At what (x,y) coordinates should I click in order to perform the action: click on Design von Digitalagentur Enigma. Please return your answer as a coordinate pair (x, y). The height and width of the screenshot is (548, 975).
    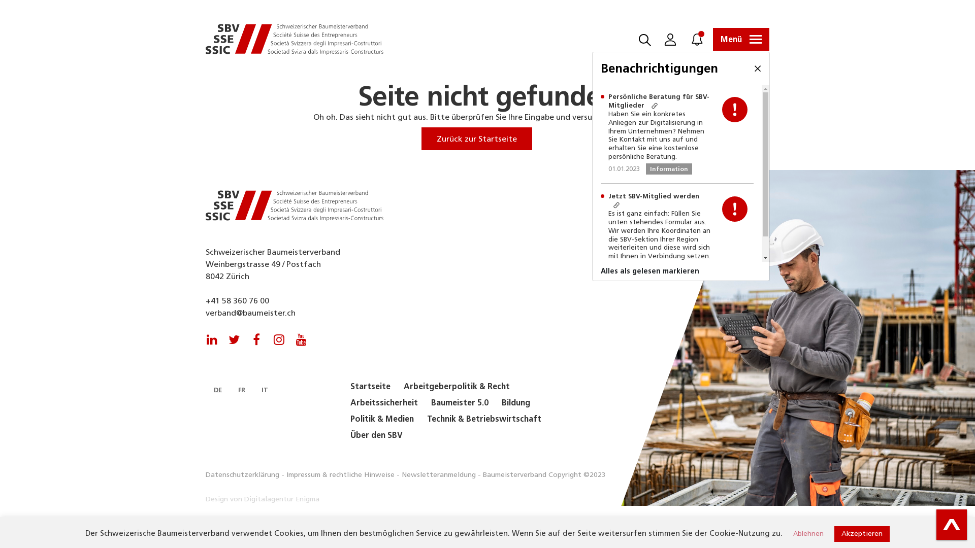
    Looking at the image, I should click on (263, 499).